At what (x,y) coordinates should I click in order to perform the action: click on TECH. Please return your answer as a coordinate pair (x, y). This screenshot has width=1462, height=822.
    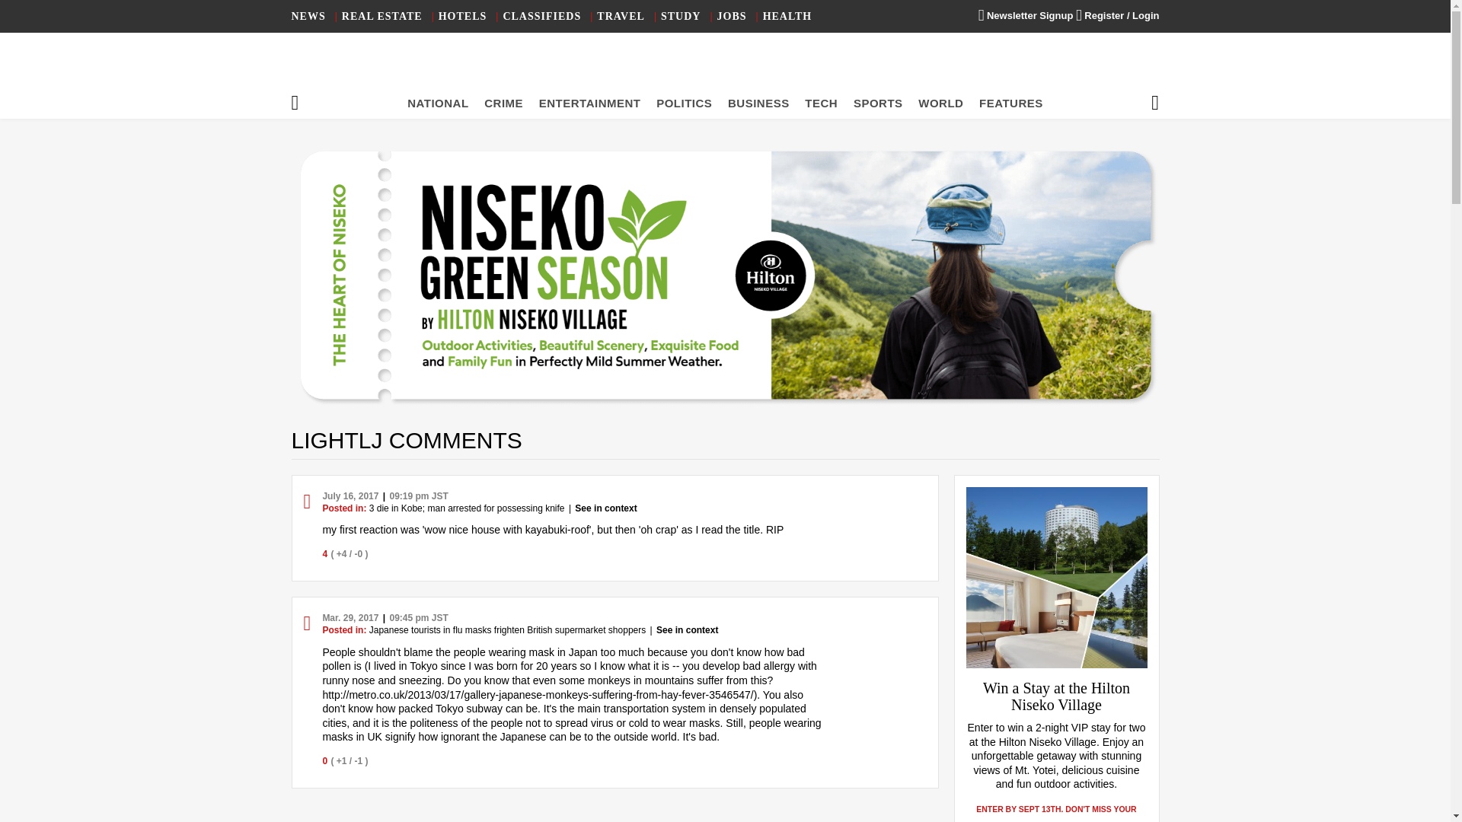
    Looking at the image, I should click on (821, 103).